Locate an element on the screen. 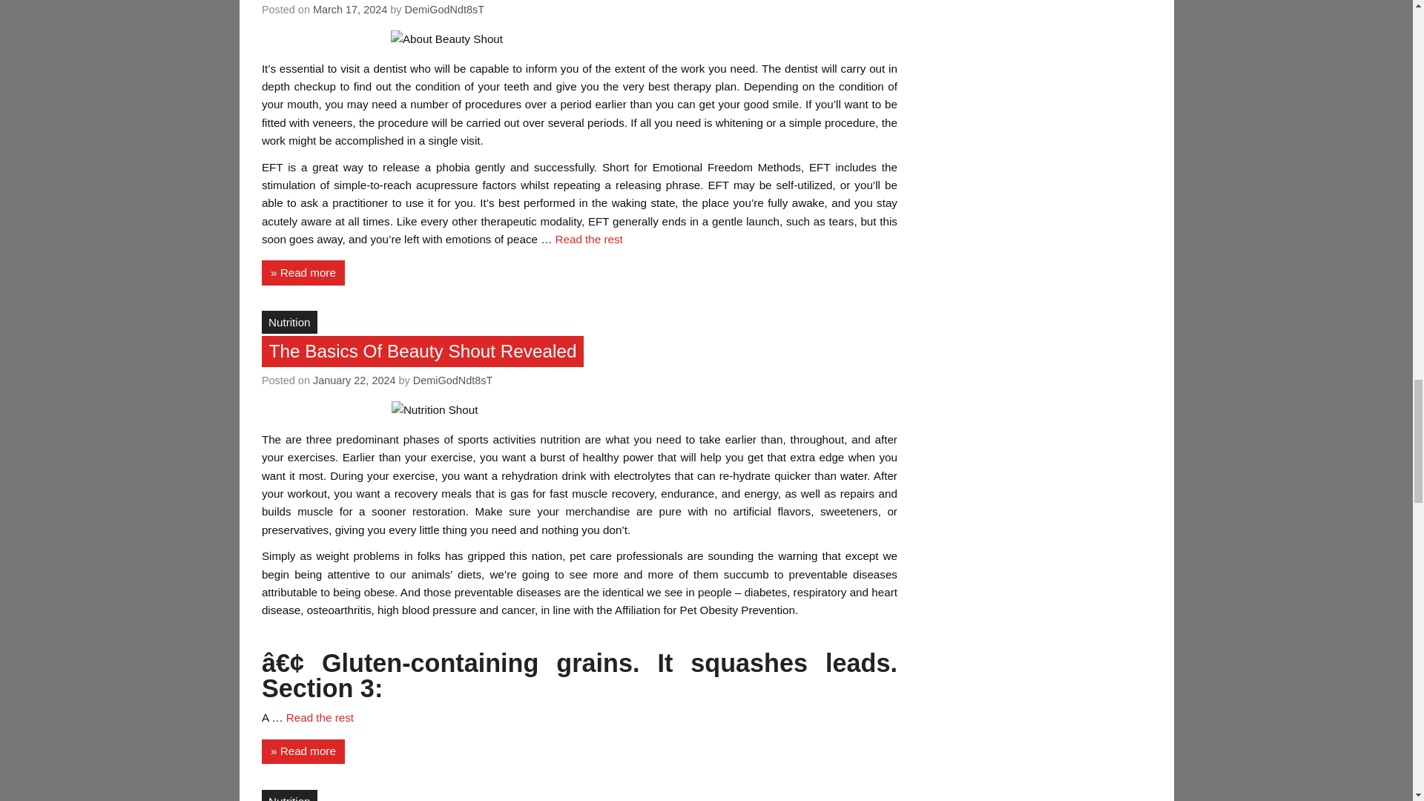 The image size is (1424, 801). March 17, 2024 is located at coordinates (350, 9).